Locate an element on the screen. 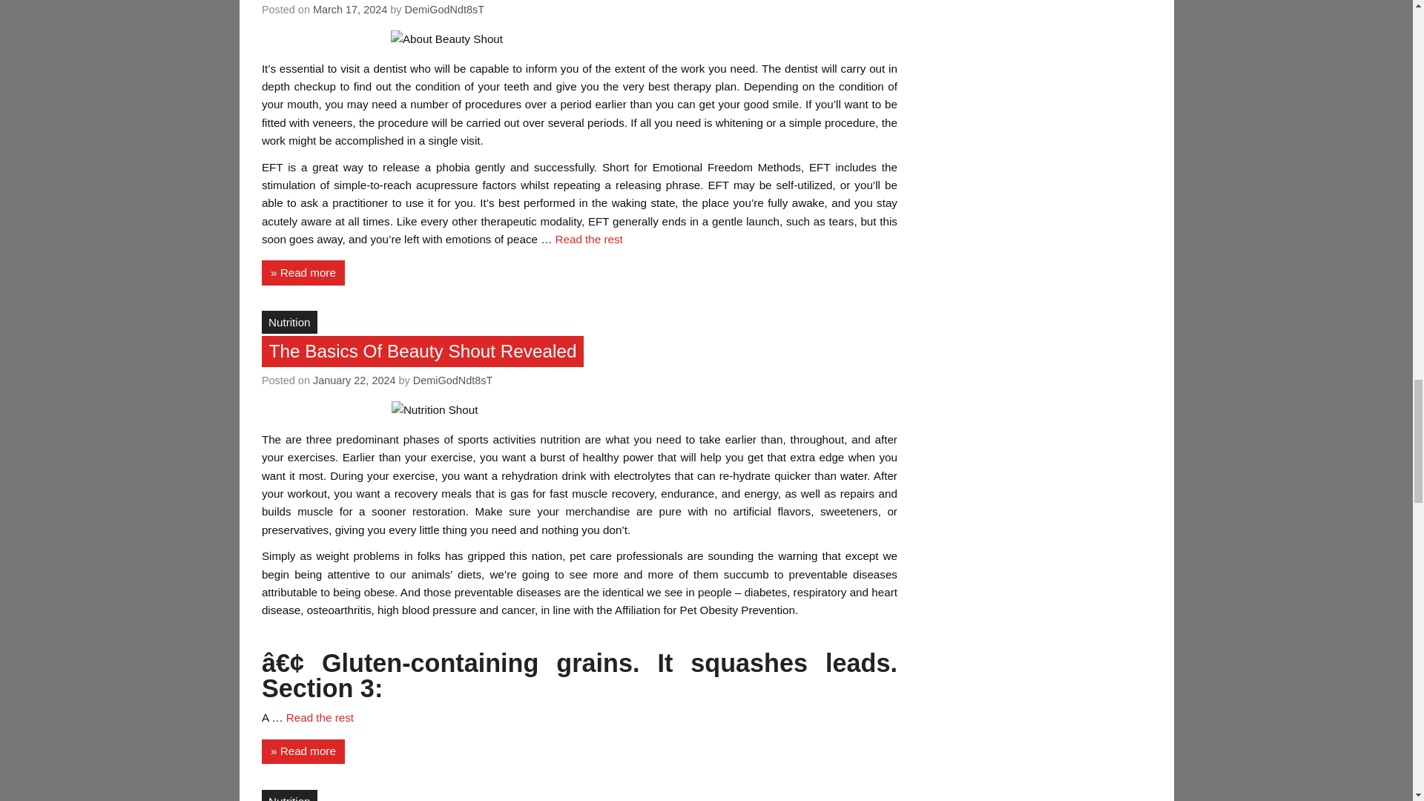 The image size is (1424, 801). March 17, 2024 is located at coordinates (350, 9).